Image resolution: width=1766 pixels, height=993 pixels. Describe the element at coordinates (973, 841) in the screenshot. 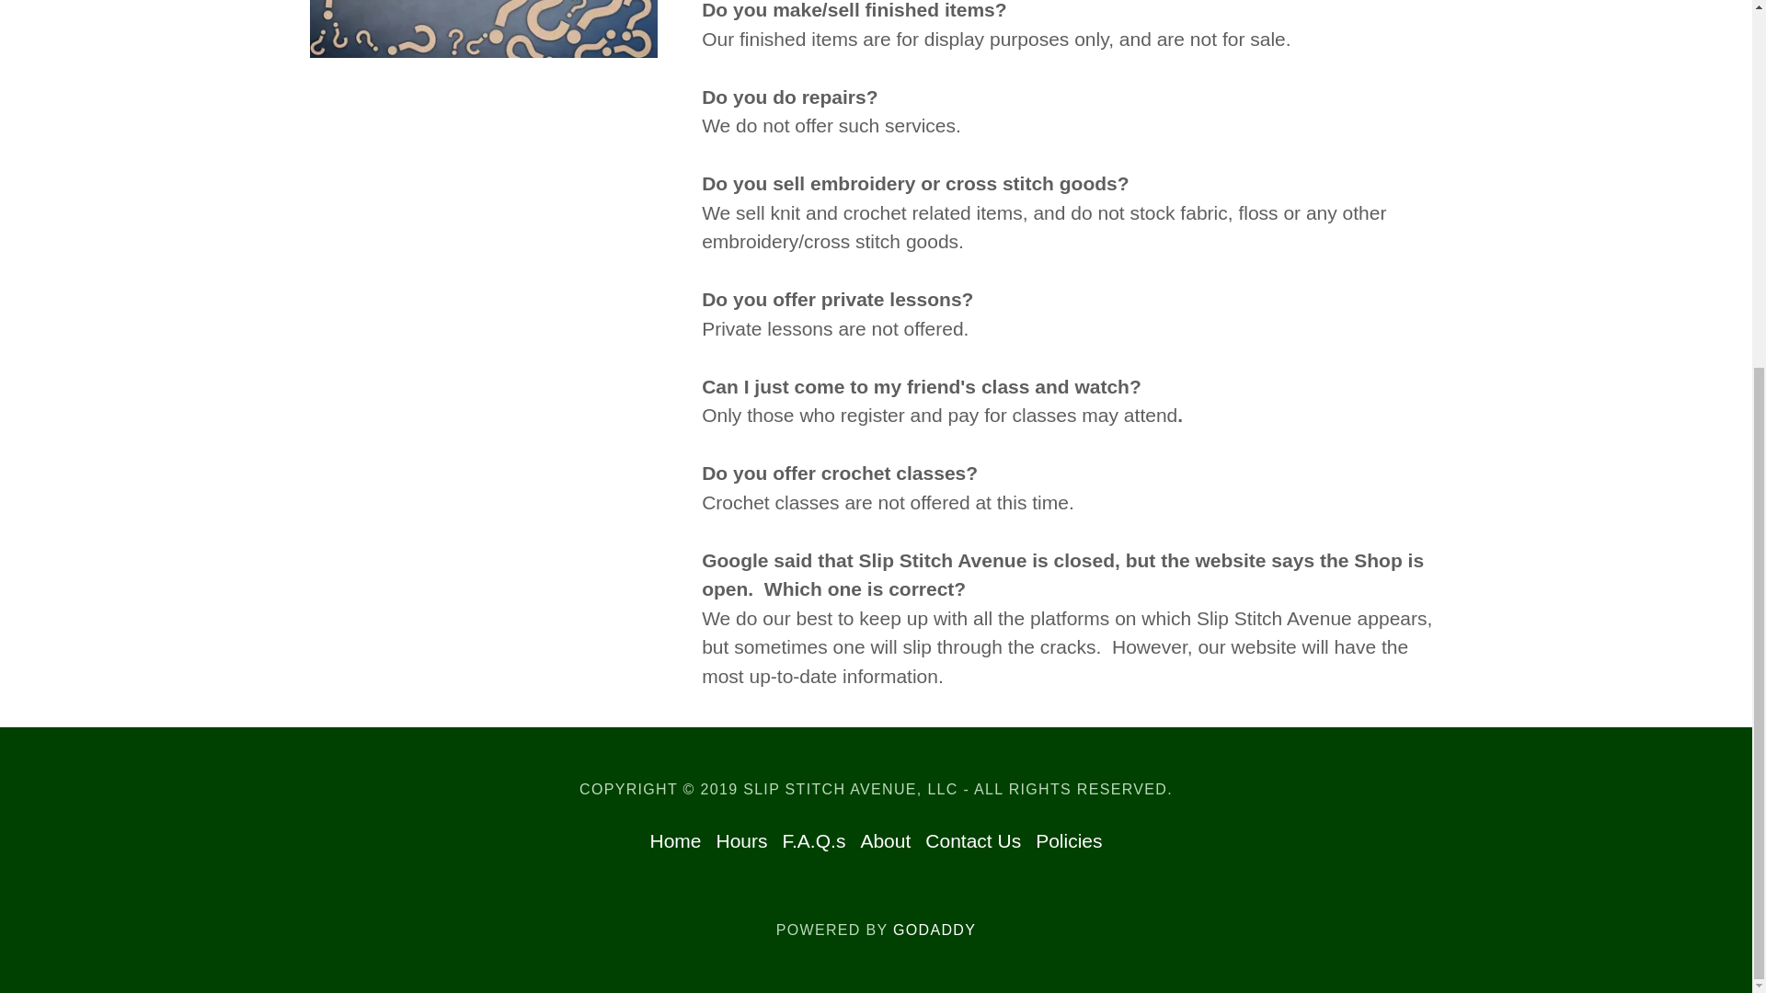

I see `Contact Us` at that location.